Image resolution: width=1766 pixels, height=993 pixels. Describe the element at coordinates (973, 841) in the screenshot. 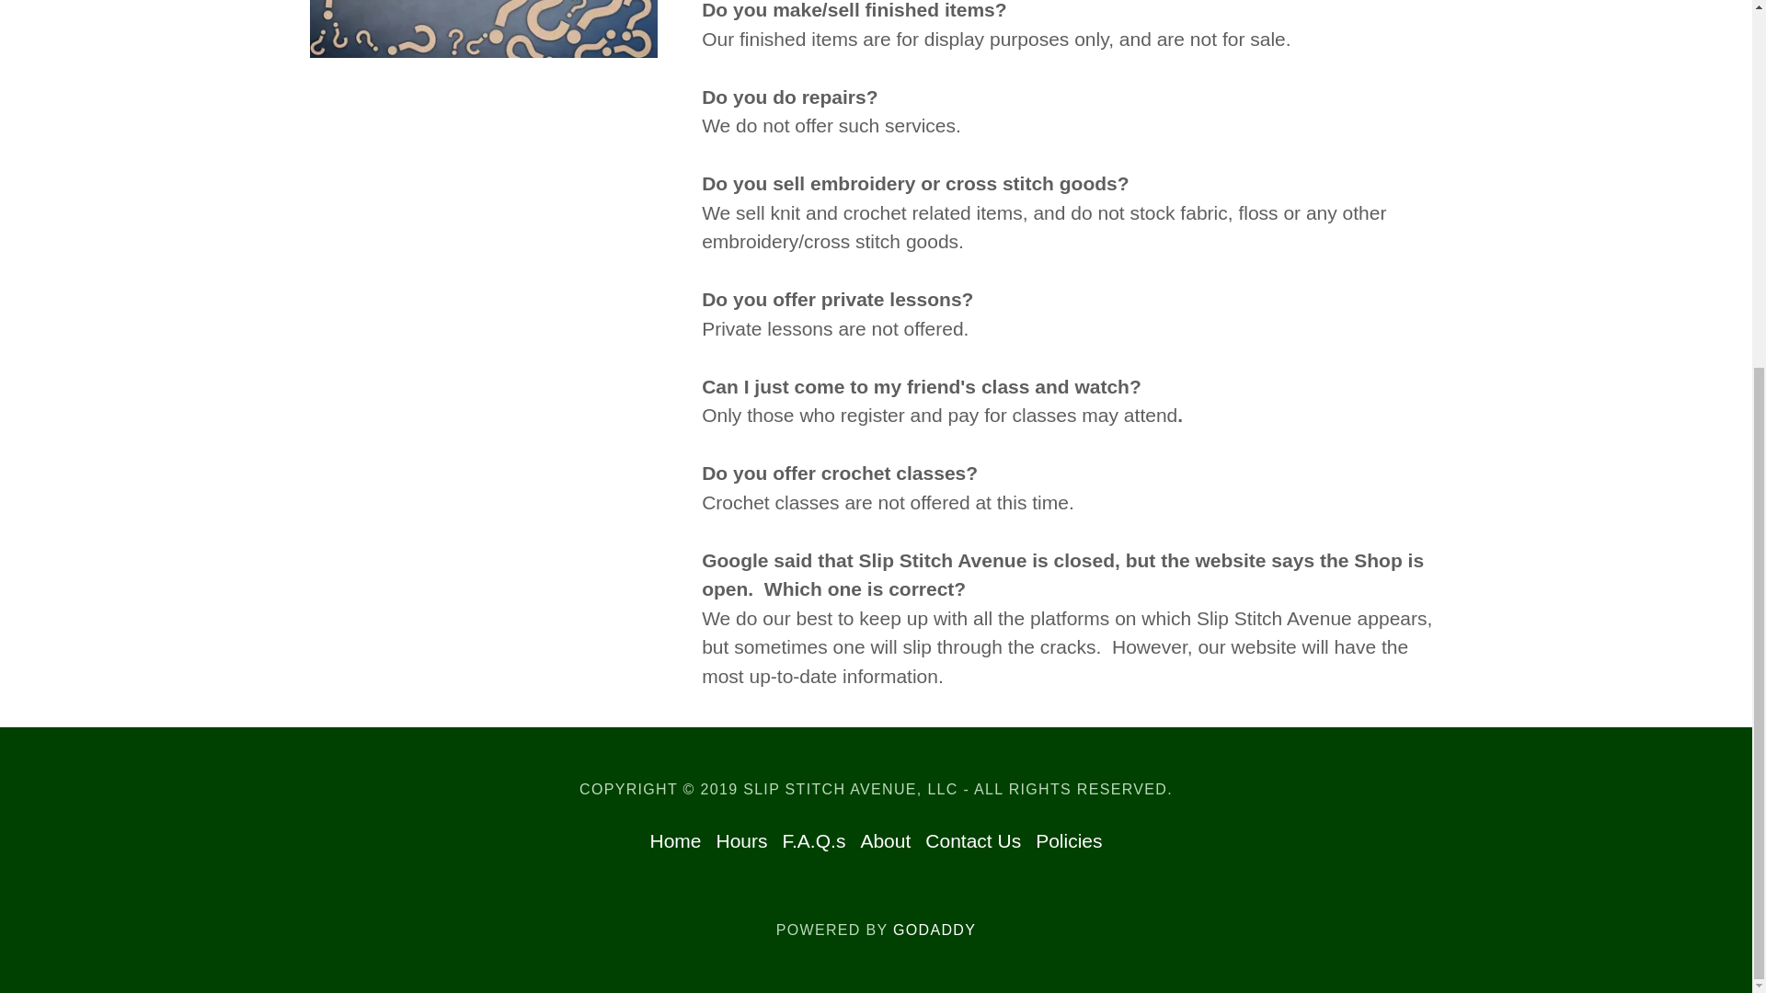

I see `Contact Us` at that location.